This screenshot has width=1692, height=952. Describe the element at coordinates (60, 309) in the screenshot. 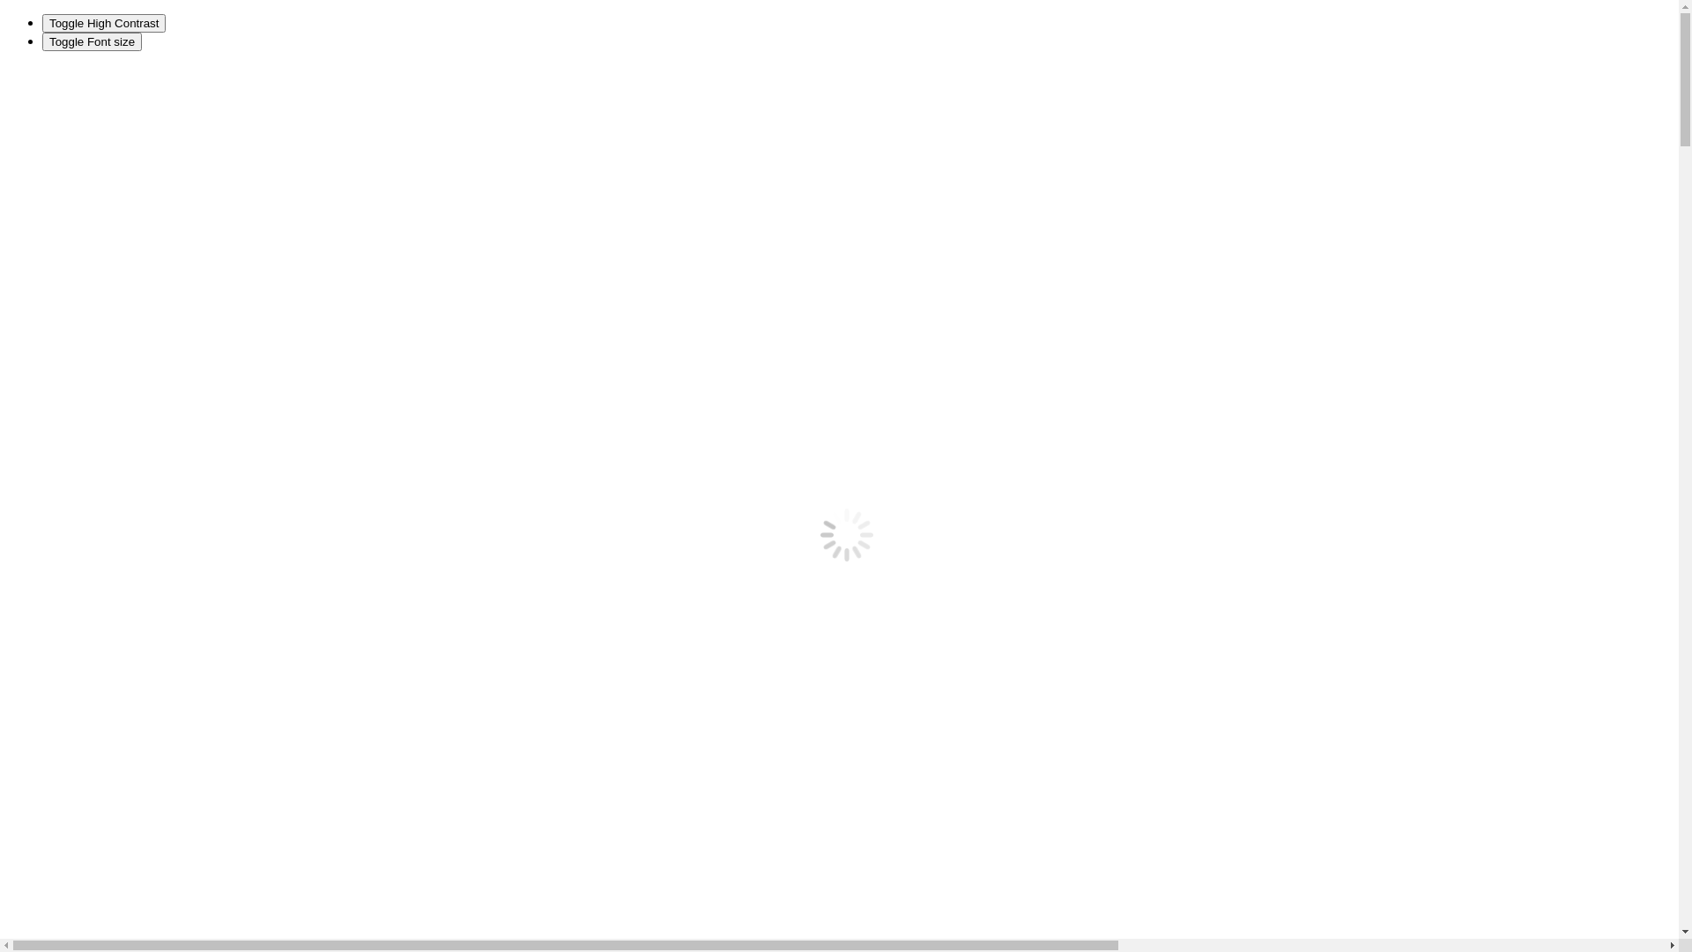

I see `About` at that location.